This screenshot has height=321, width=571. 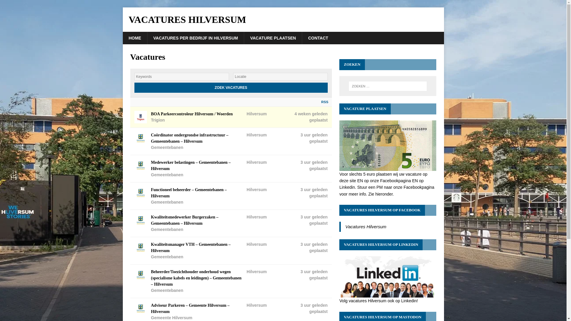 What do you see at coordinates (366, 226) in the screenshot?
I see `Vacatures Hilversum` at bounding box center [366, 226].